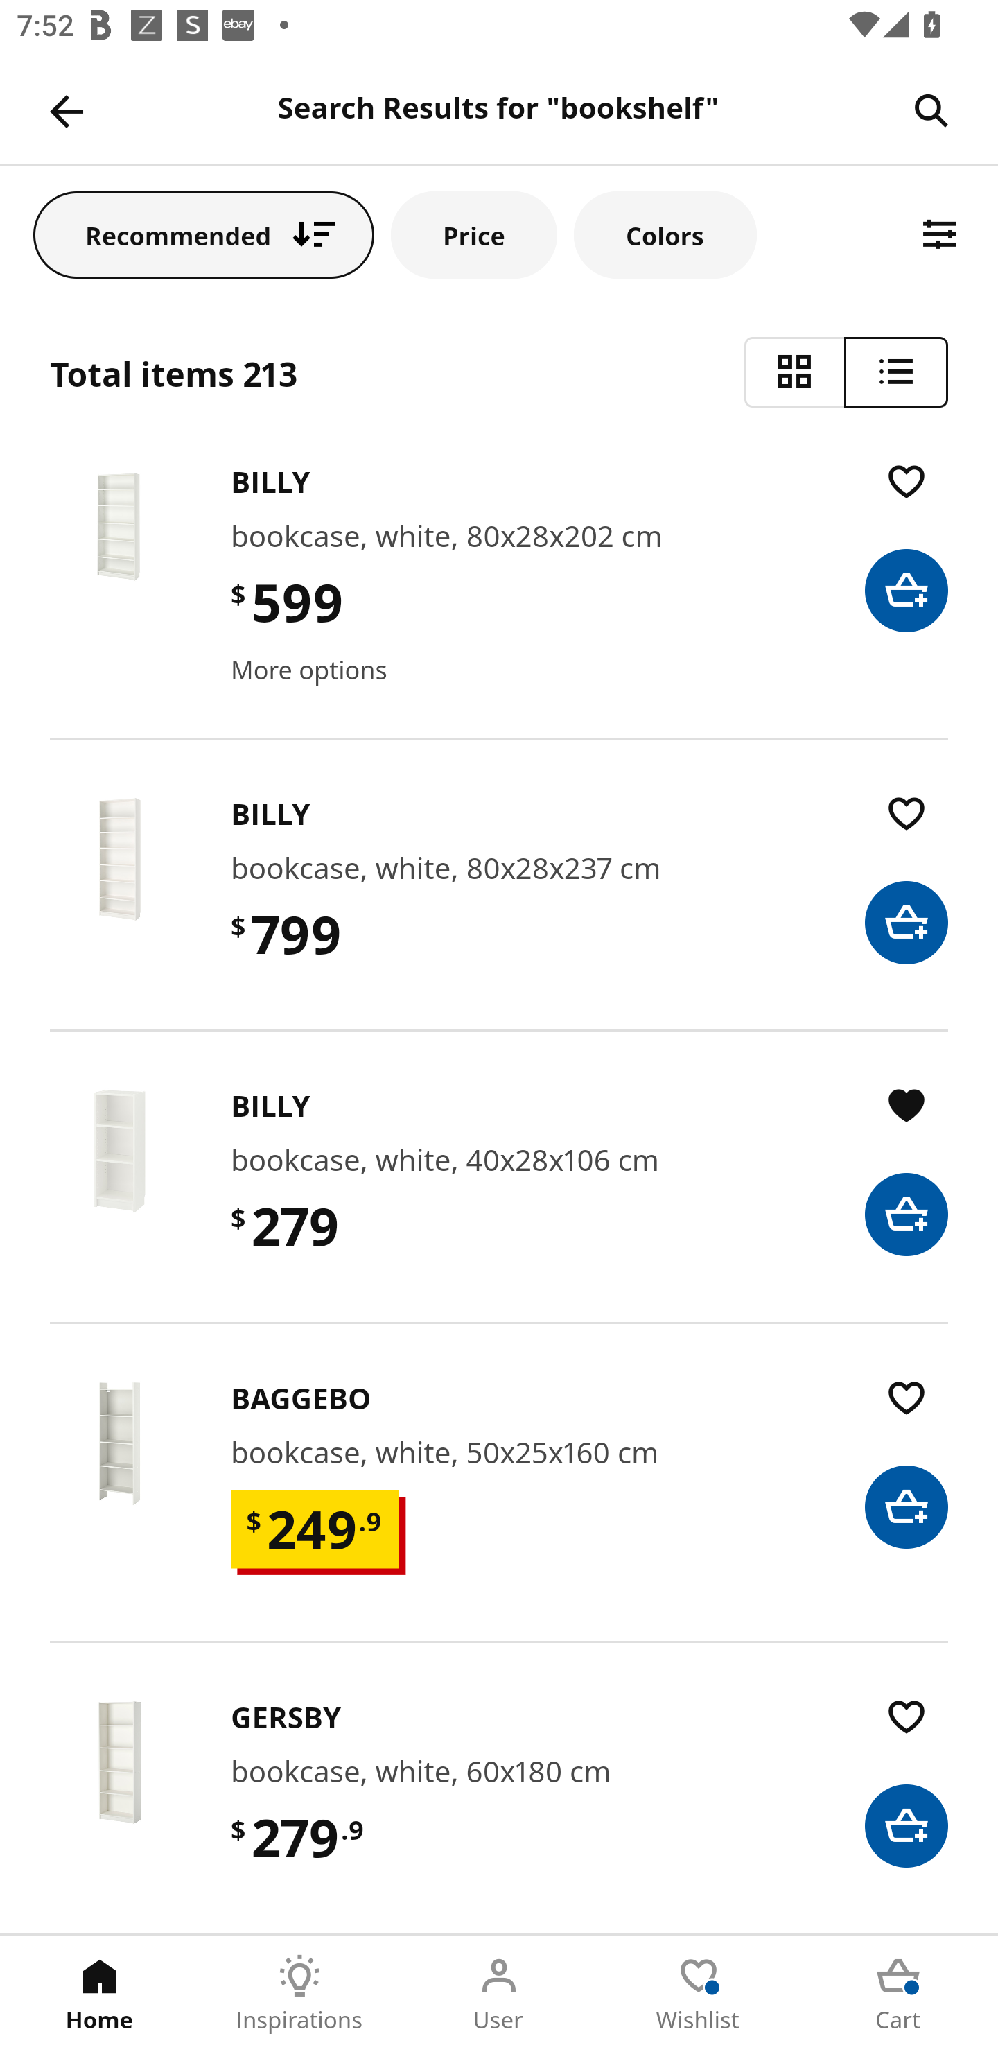 This screenshot has width=998, height=2052. What do you see at coordinates (499, 910) in the screenshot?
I see `​B​I​L​L​Y​
bookcase, white, 80x28x237 cm
$
799` at bounding box center [499, 910].